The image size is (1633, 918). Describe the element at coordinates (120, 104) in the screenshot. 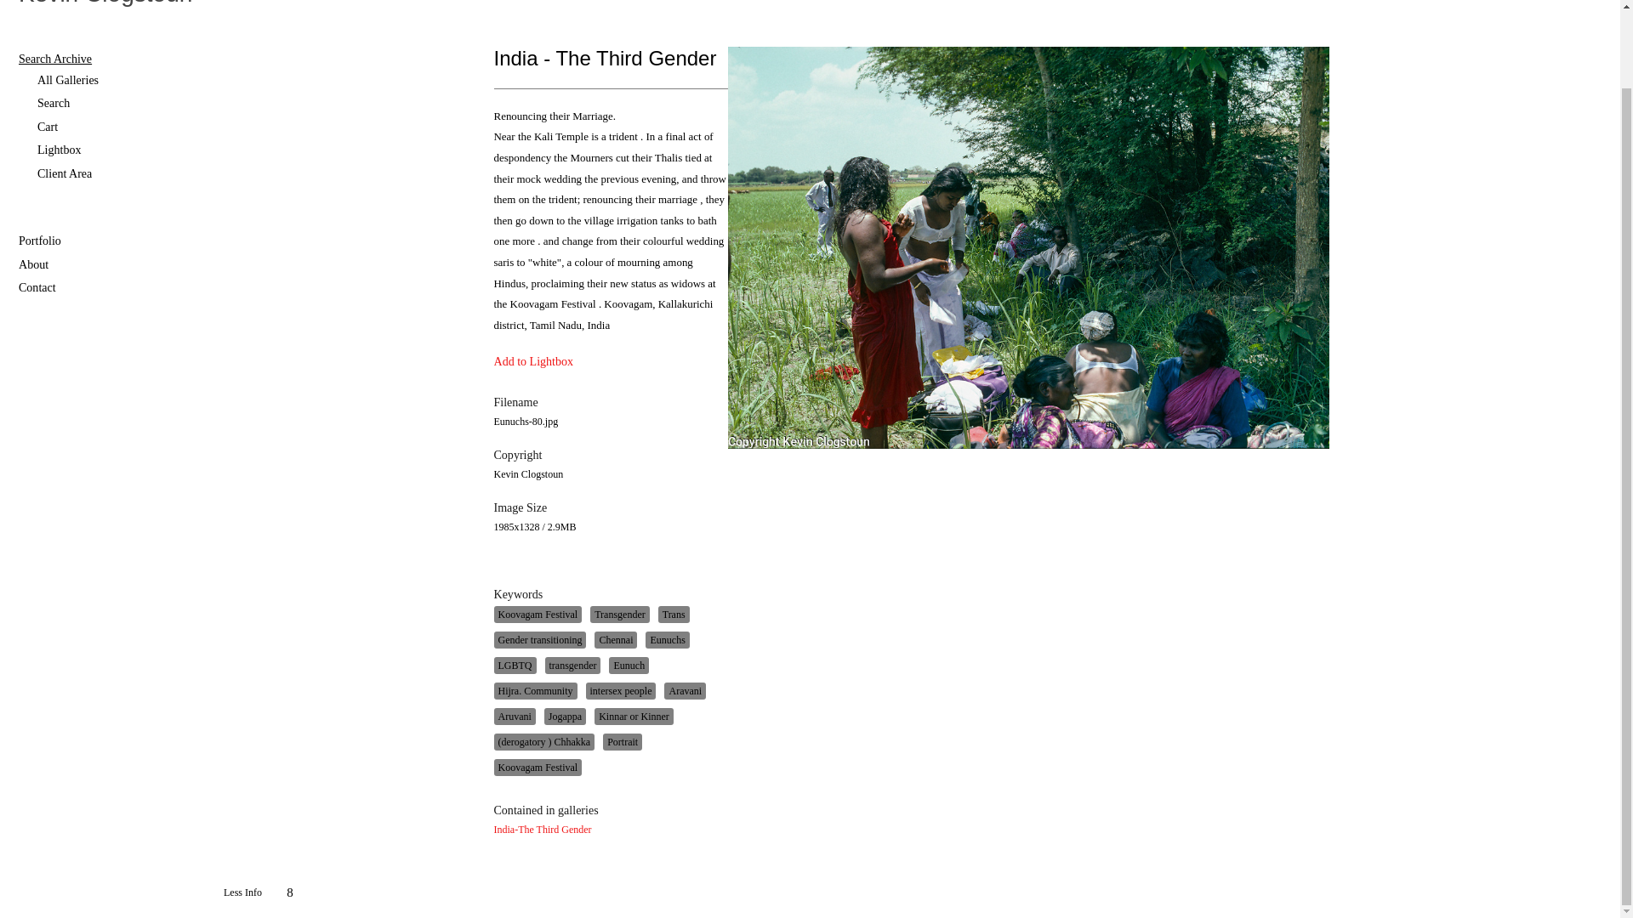

I see `Search` at that location.